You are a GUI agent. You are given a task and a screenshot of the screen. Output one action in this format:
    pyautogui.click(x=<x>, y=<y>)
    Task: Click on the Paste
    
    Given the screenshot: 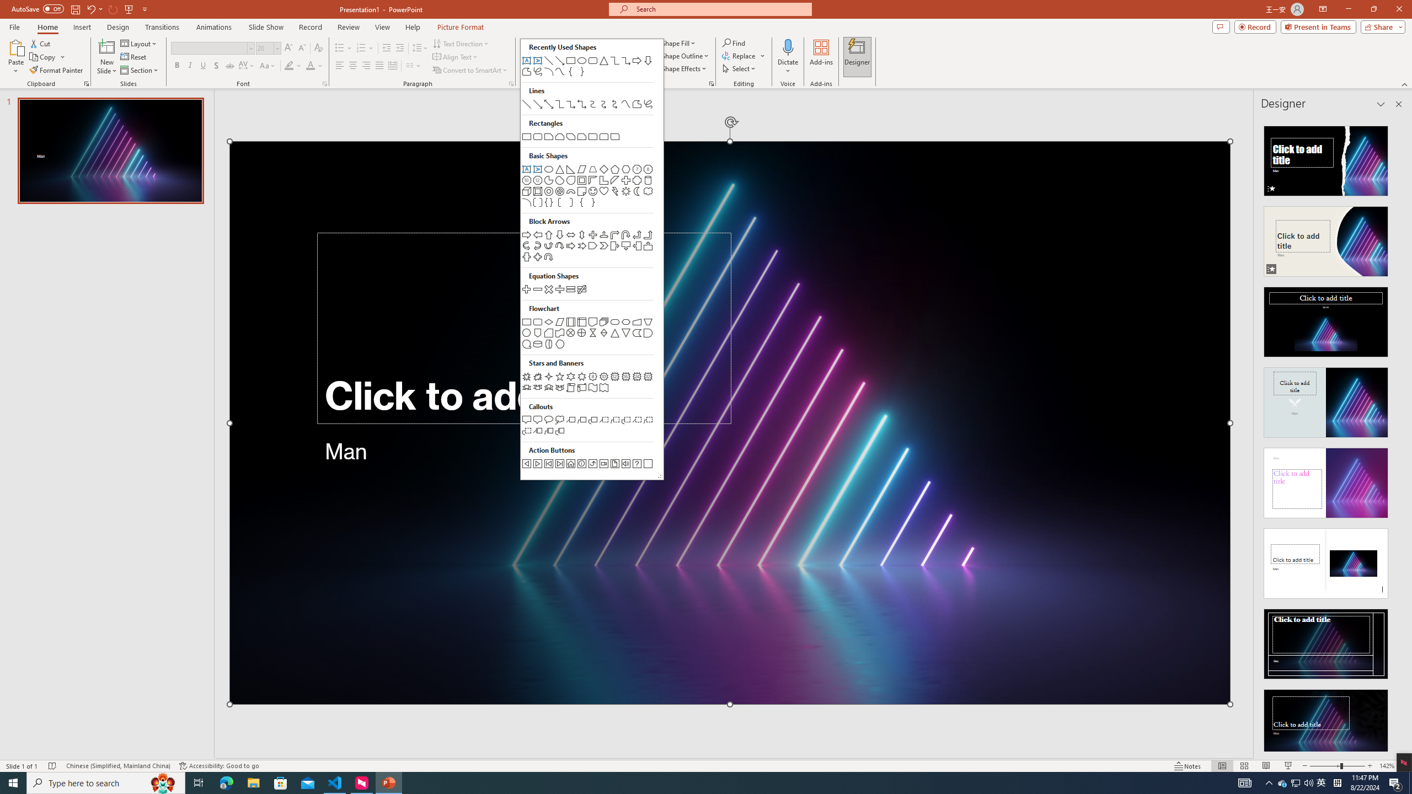 What is the action you would take?
    pyautogui.click(x=16, y=47)
    